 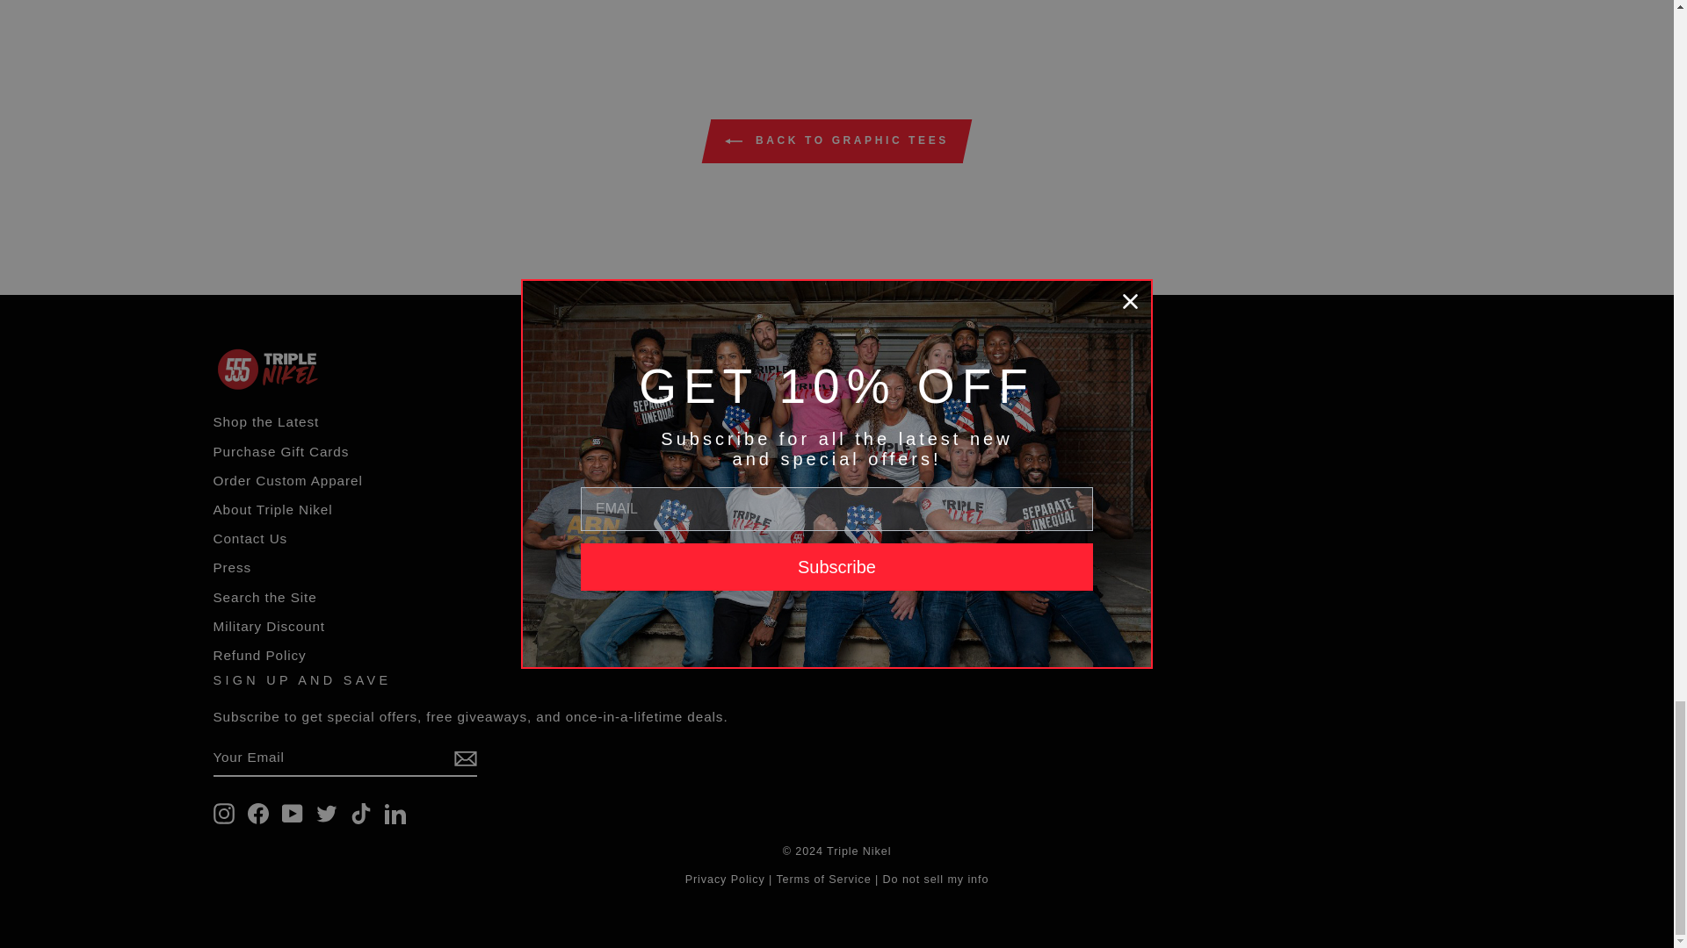 I want to click on Triple Nikel on YouTube, so click(x=292, y=813).